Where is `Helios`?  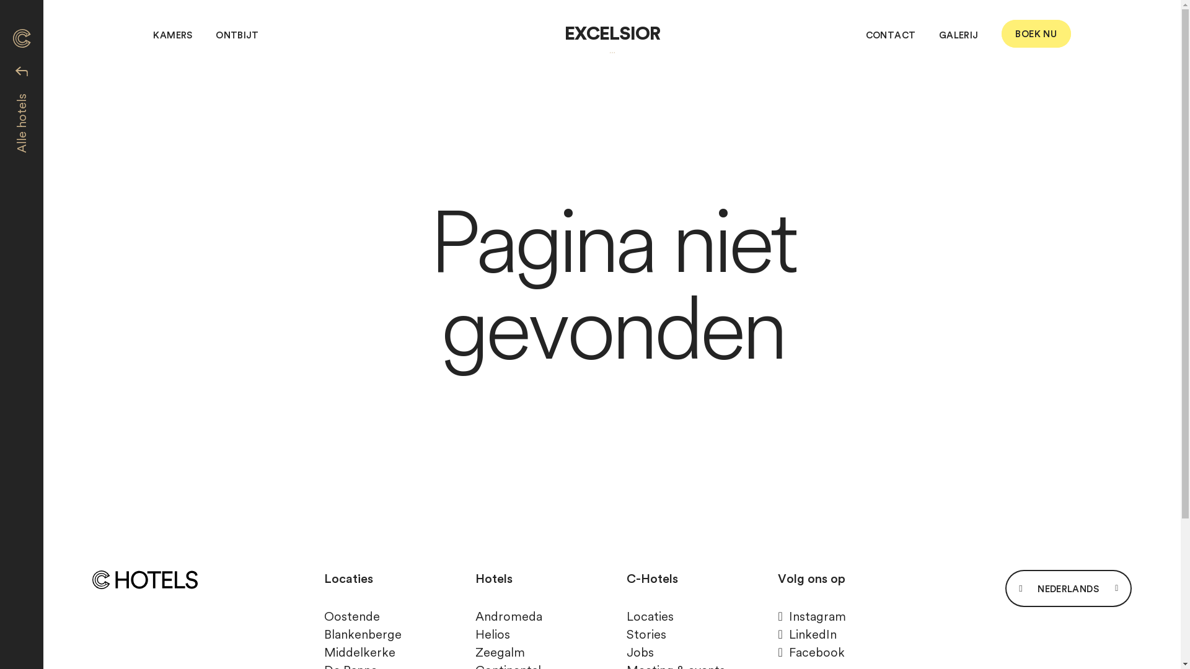
Helios is located at coordinates (493, 634).